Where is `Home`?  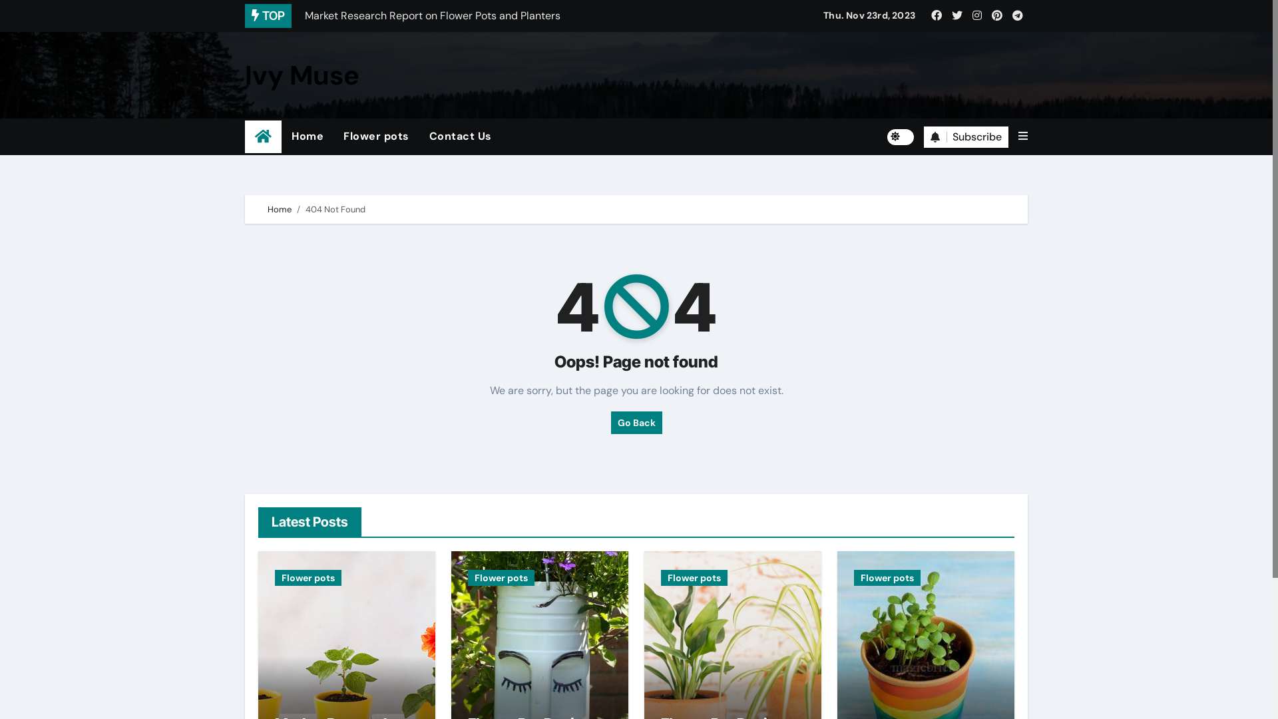 Home is located at coordinates (308, 136).